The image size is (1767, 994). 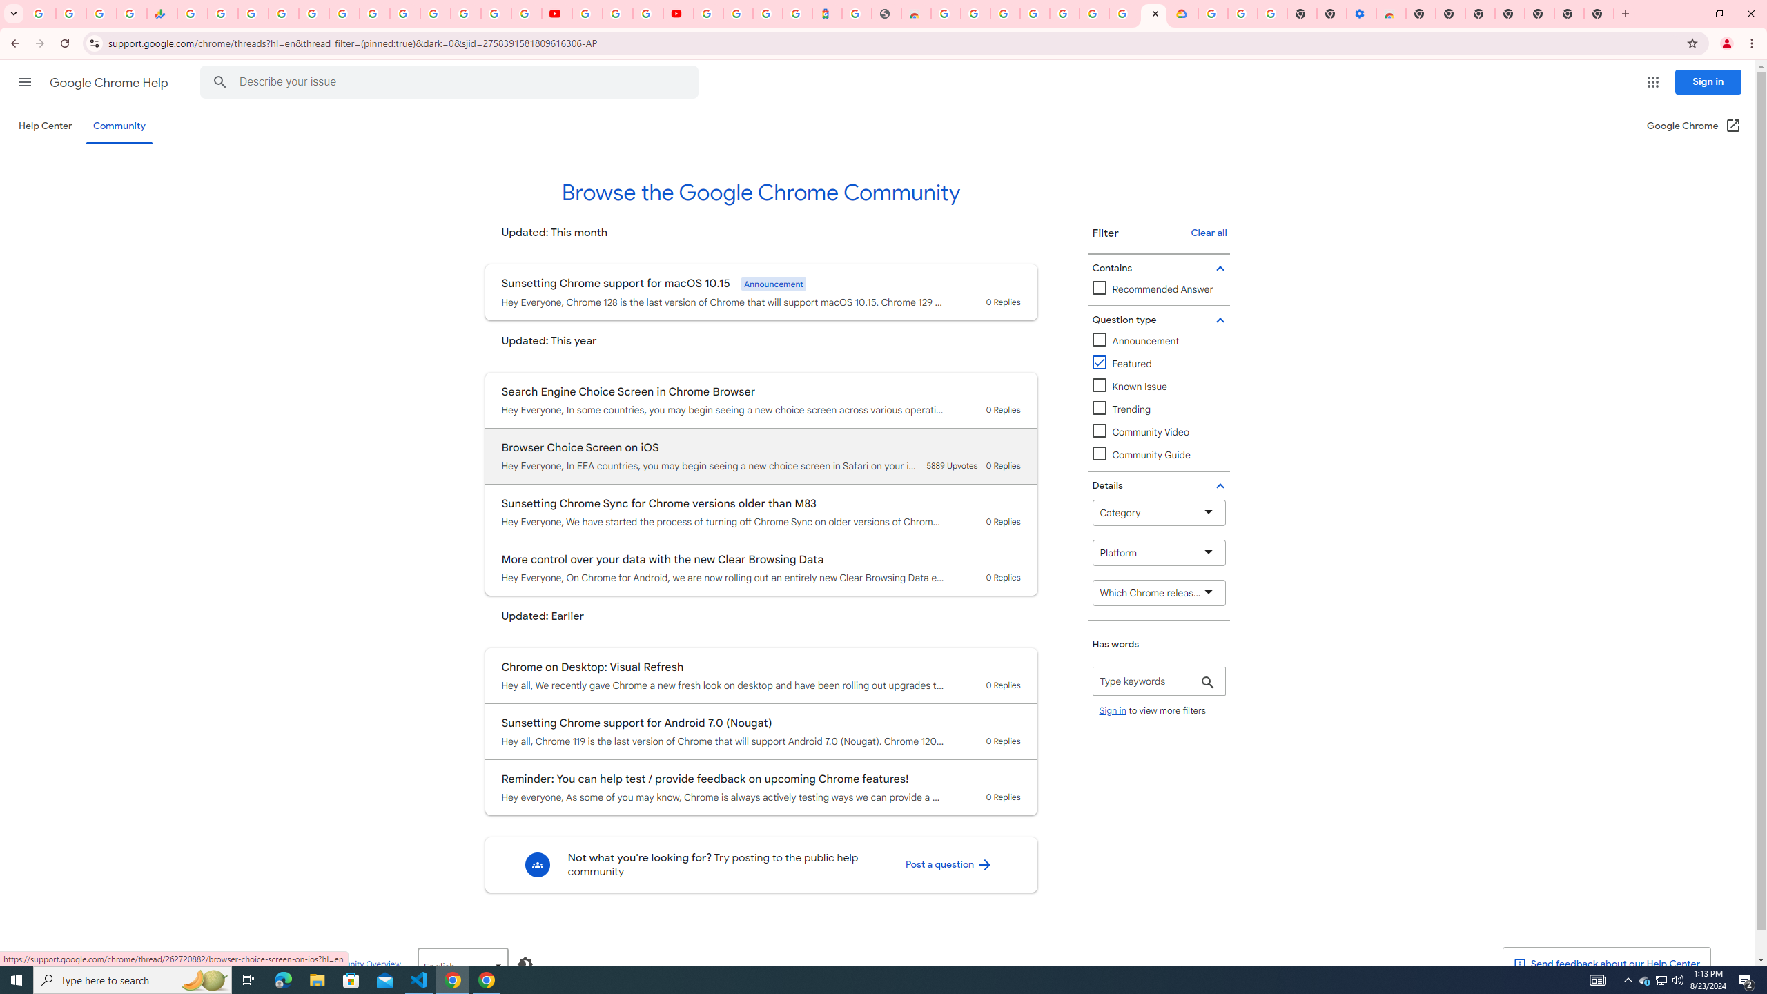 I want to click on New Tab, so click(x=1599, y=14).